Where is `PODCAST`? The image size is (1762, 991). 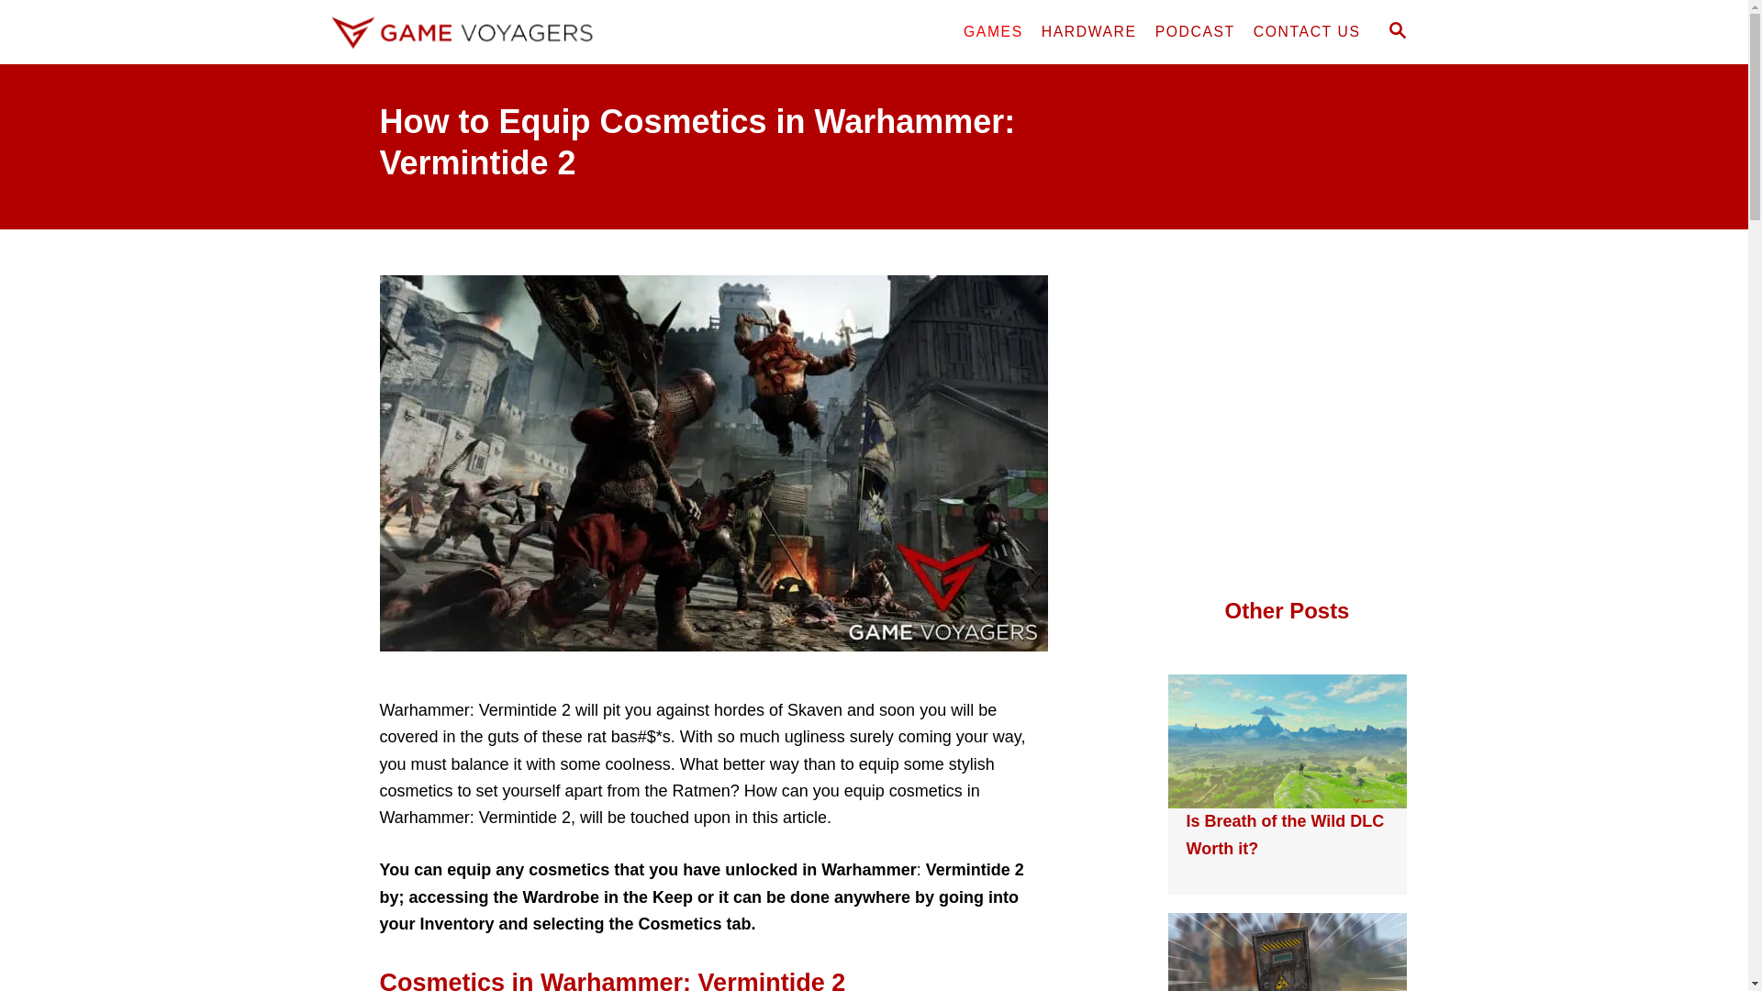 PODCAST is located at coordinates (1195, 32).